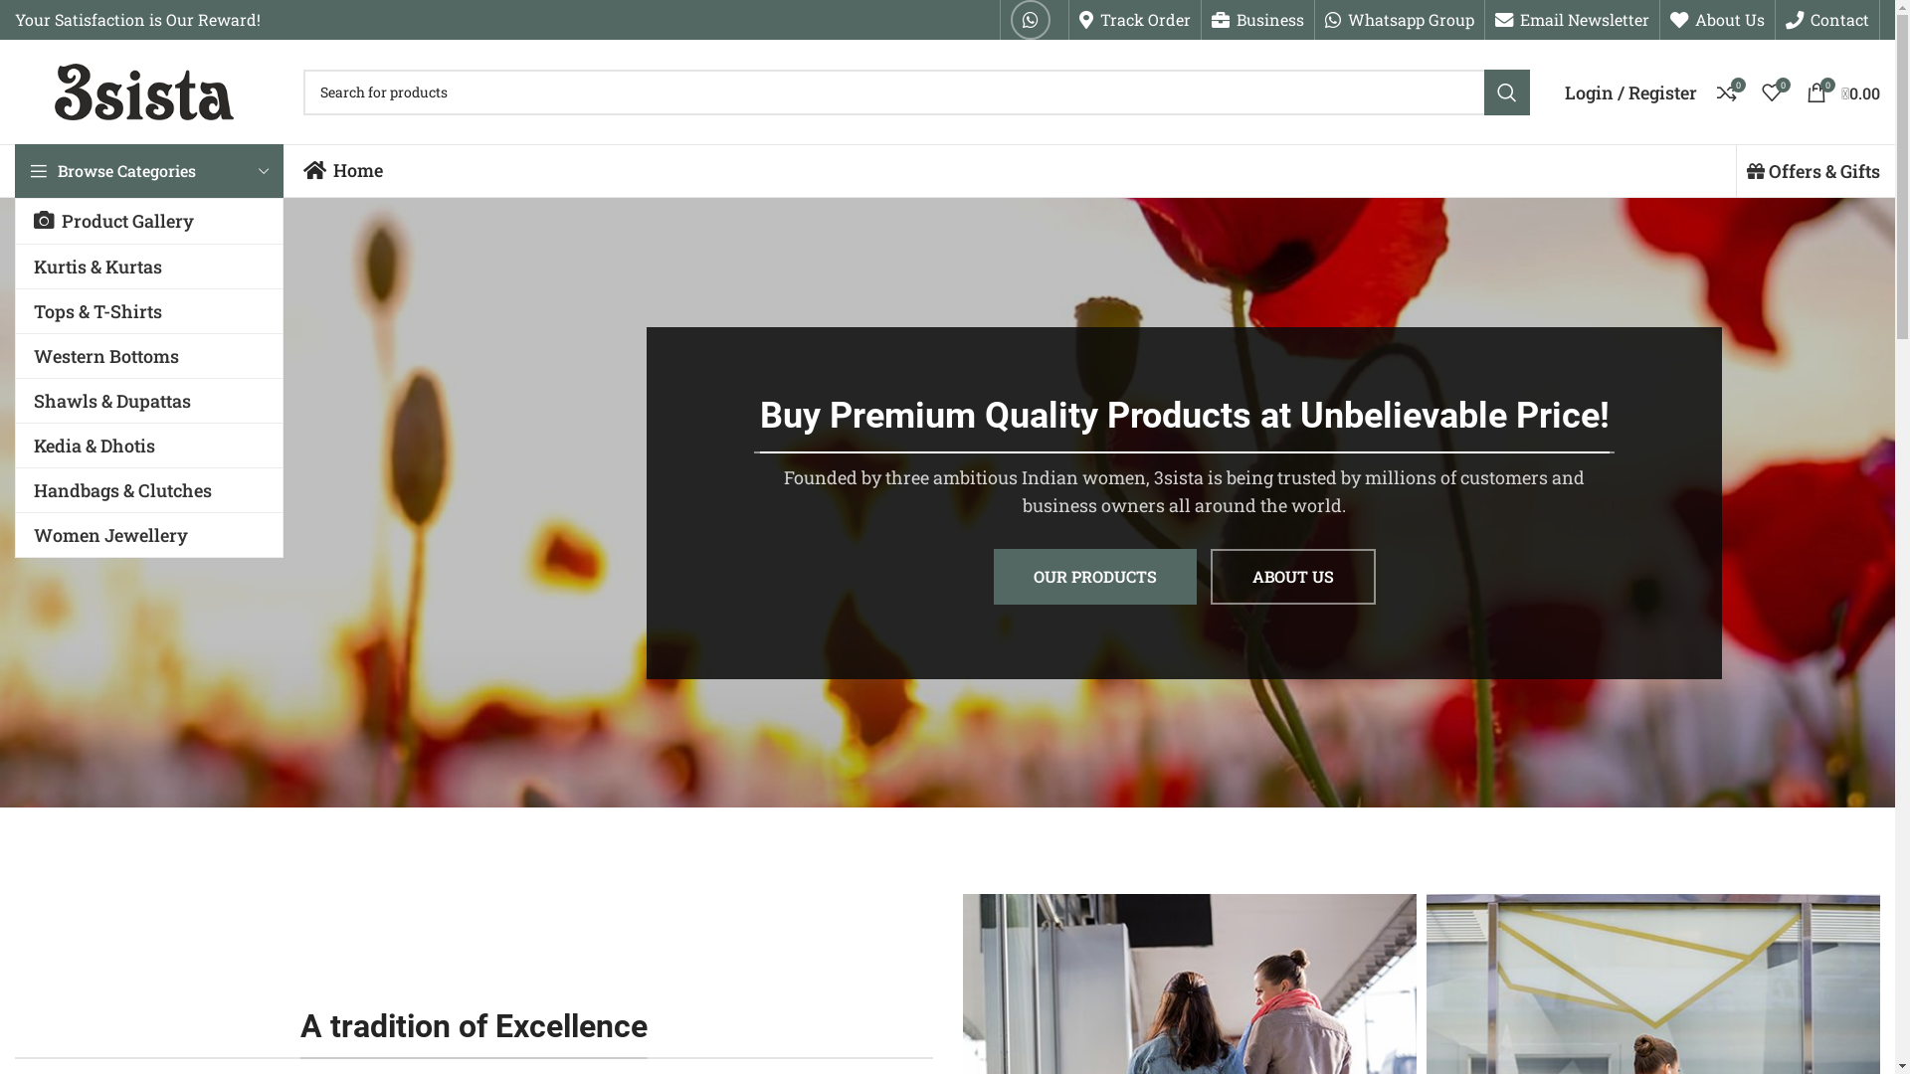  I want to click on Shawls & Dupattas, so click(149, 401).